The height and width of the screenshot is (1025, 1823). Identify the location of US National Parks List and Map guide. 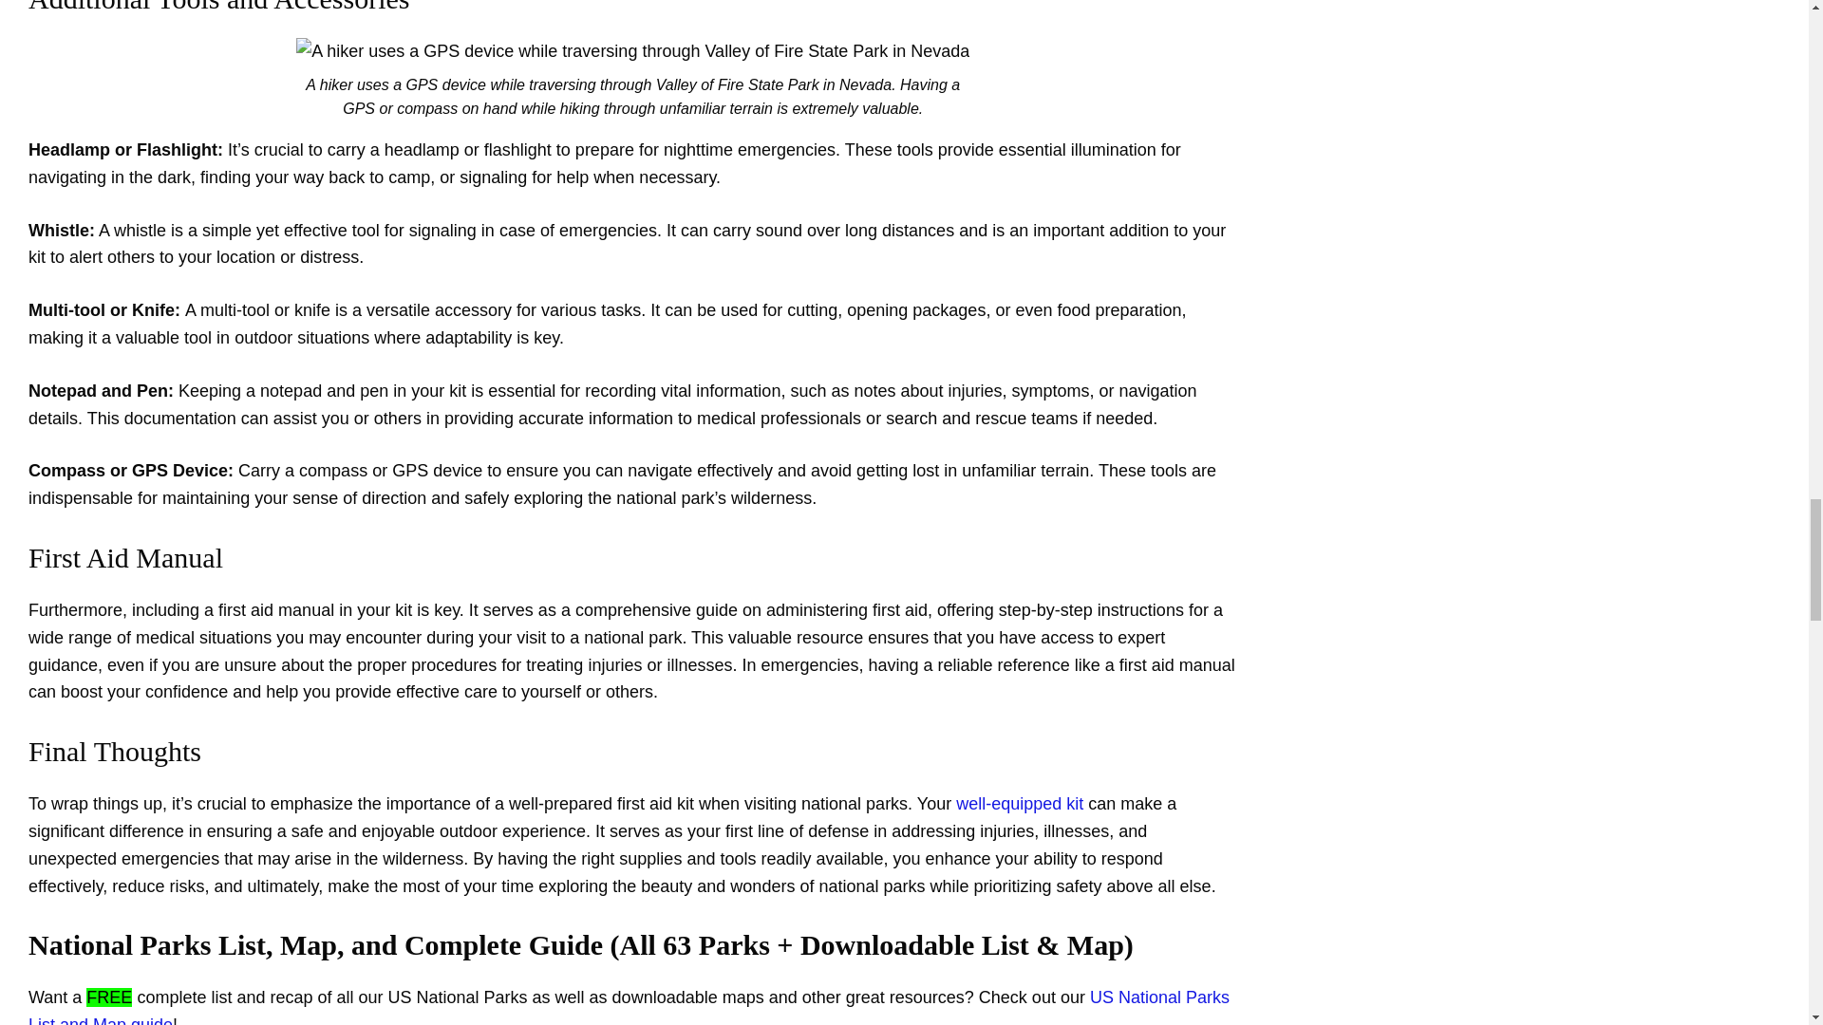
(629, 1006).